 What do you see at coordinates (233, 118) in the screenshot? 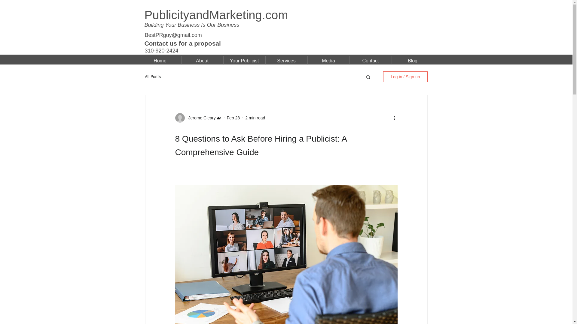
I see `Feb 28` at bounding box center [233, 118].